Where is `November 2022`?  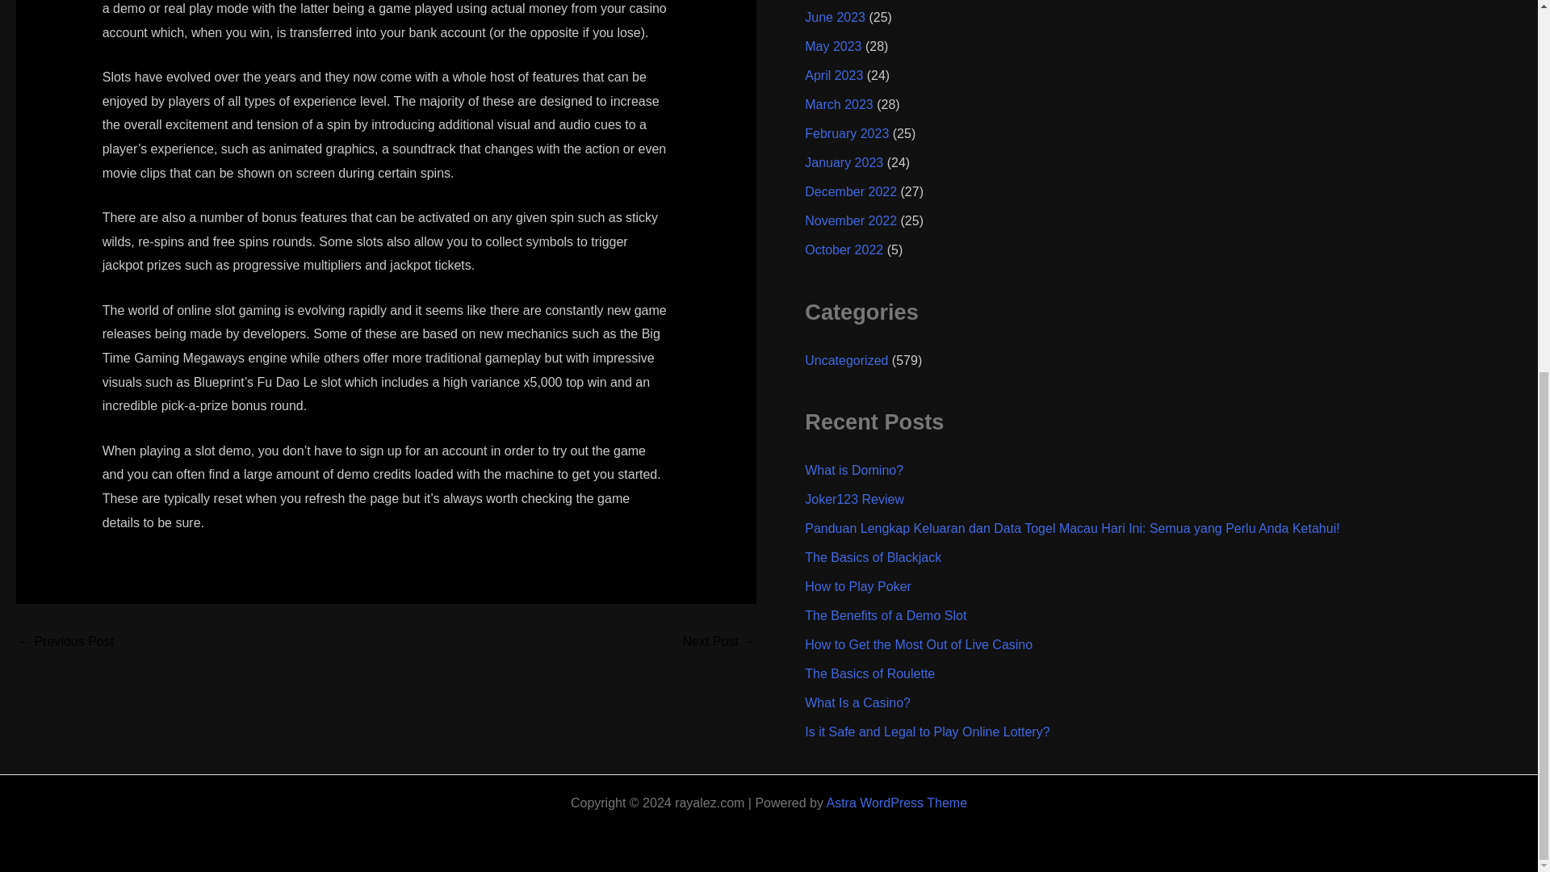
November 2022 is located at coordinates (851, 220).